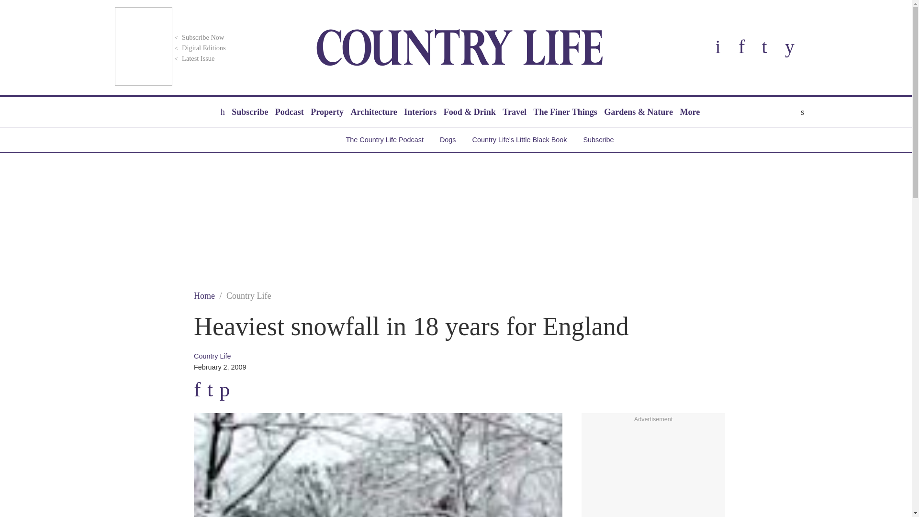 Image resolution: width=919 pixels, height=517 pixels. I want to click on Architecture, so click(374, 112).